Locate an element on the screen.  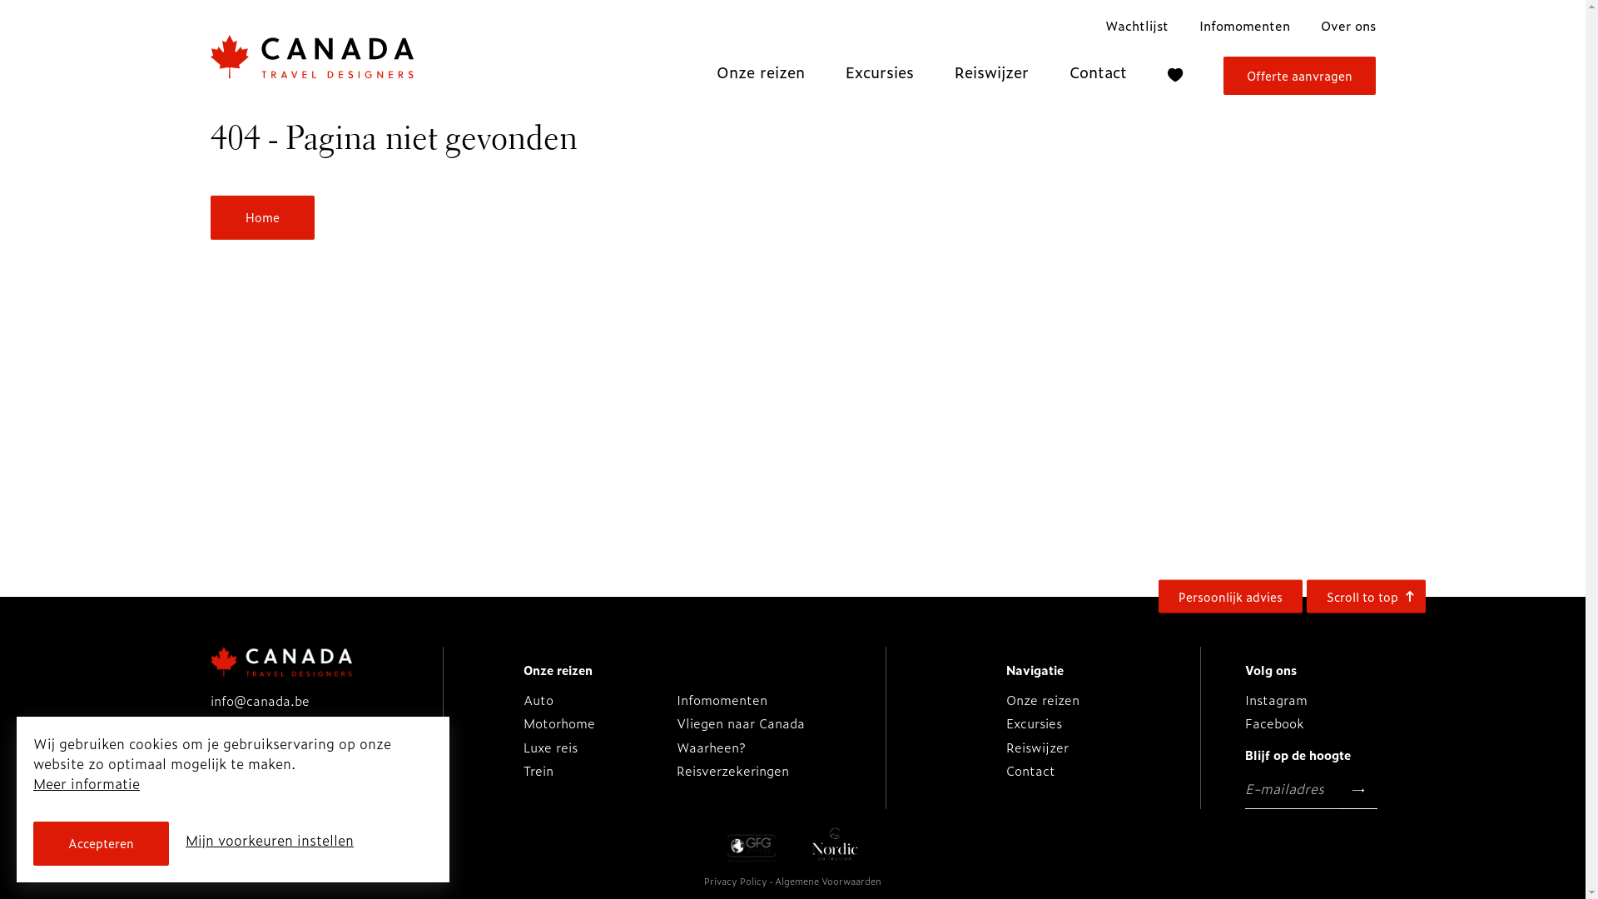
Wachtlijst is located at coordinates (1137, 25).